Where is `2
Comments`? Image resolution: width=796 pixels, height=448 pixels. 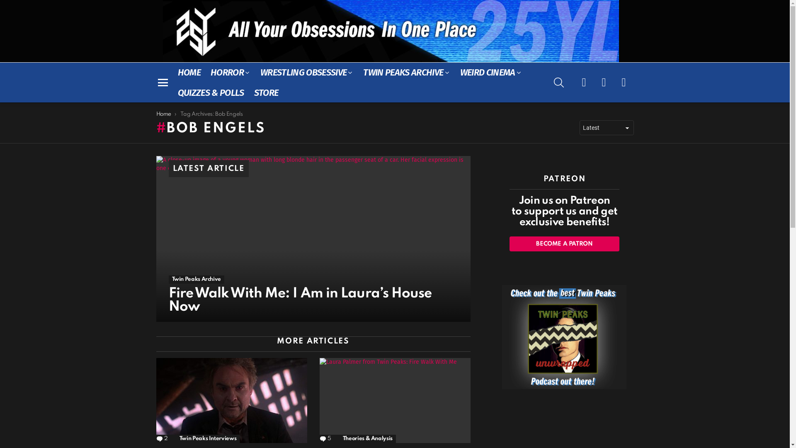 2
Comments is located at coordinates (162, 439).